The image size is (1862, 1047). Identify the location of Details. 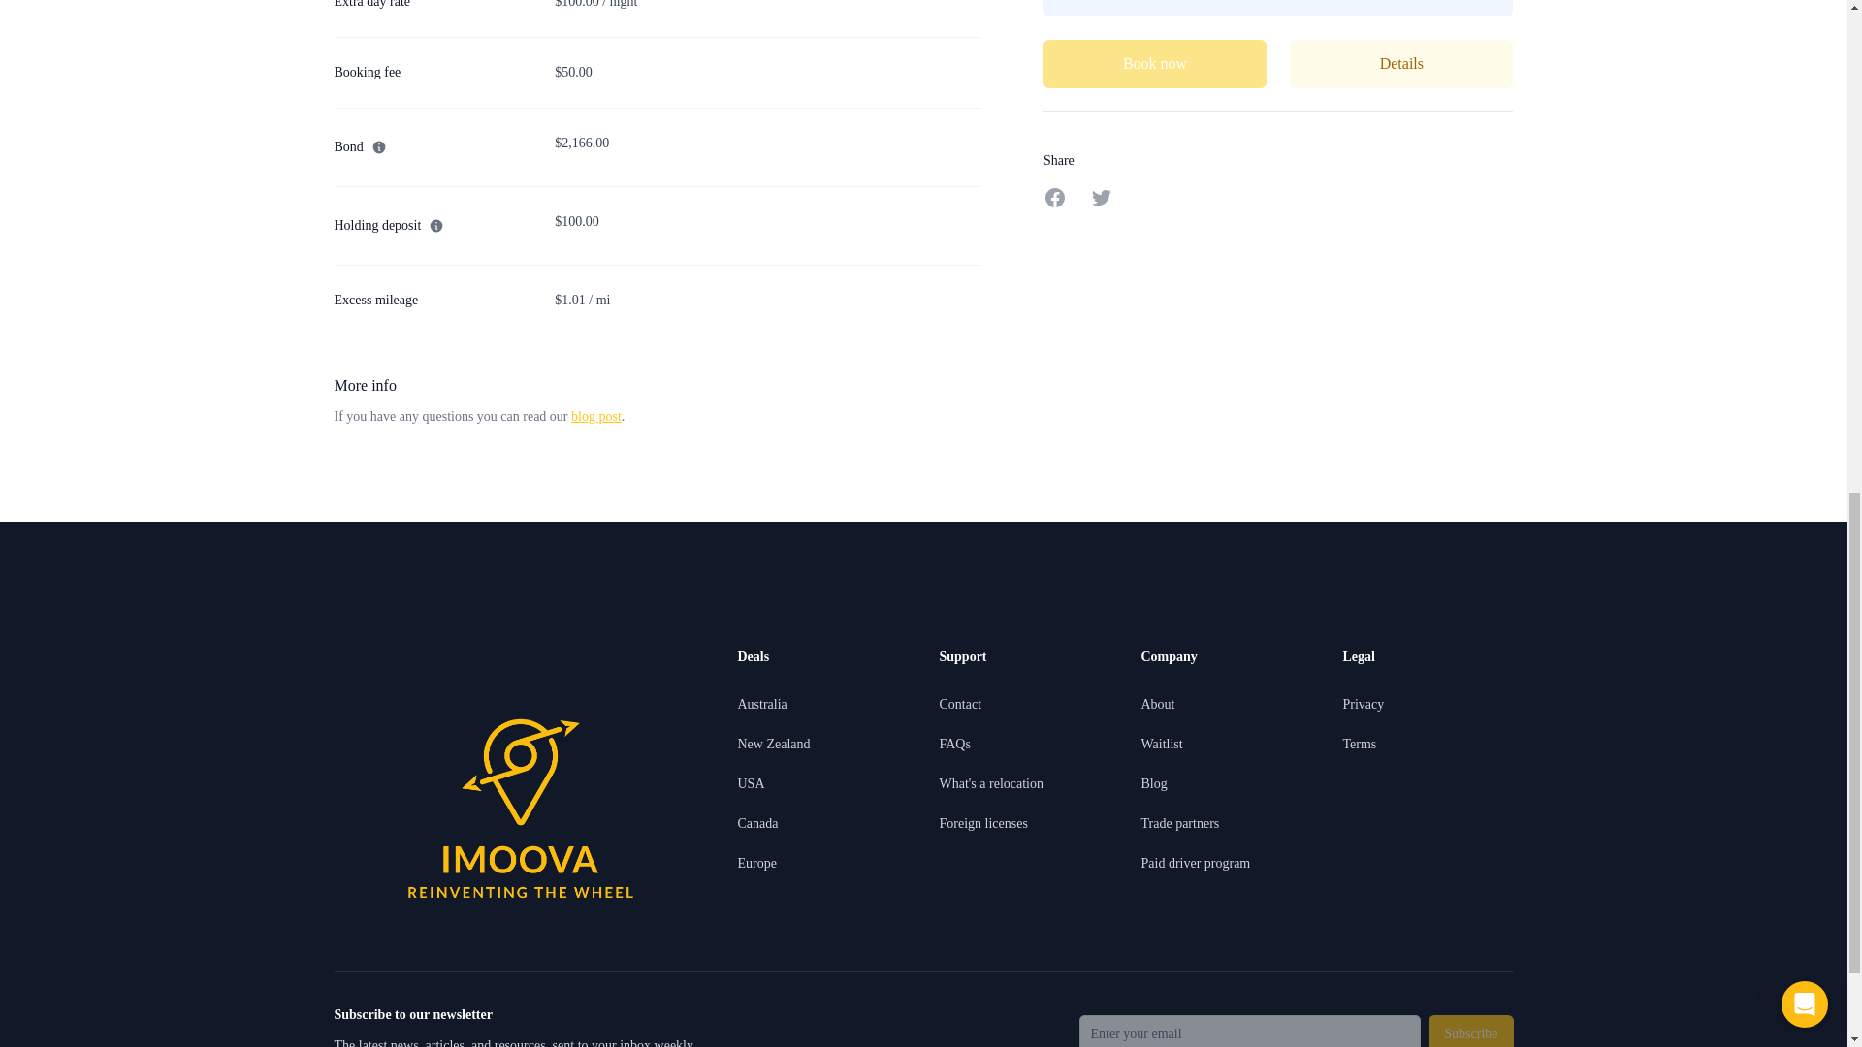
(1400, 64).